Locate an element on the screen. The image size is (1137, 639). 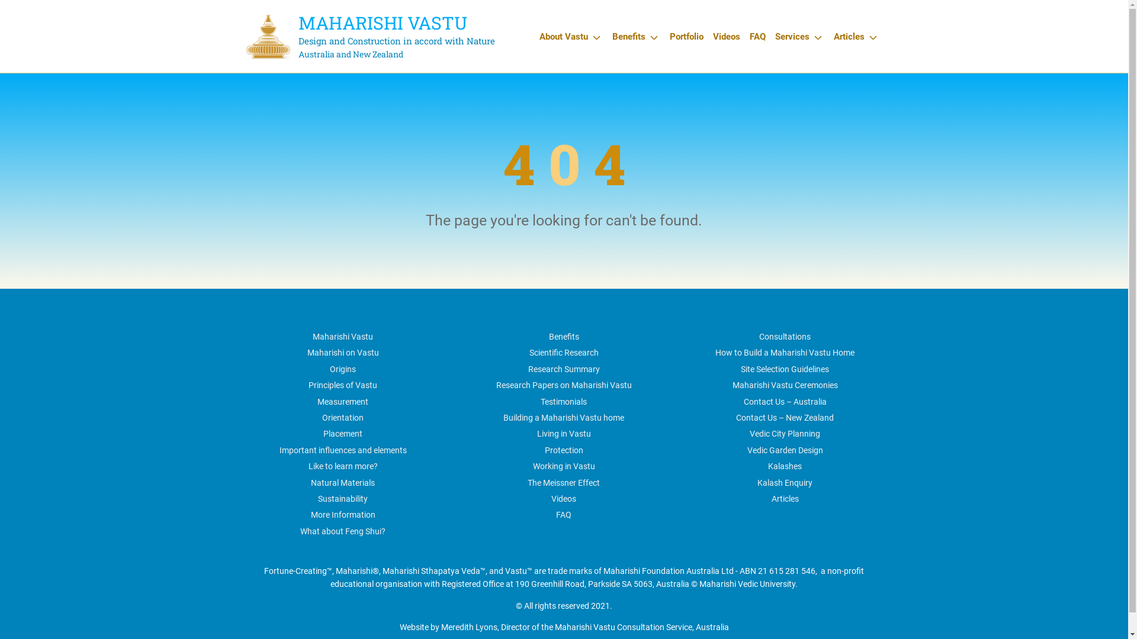
Living in Vastu is located at coordinates (564, 434).